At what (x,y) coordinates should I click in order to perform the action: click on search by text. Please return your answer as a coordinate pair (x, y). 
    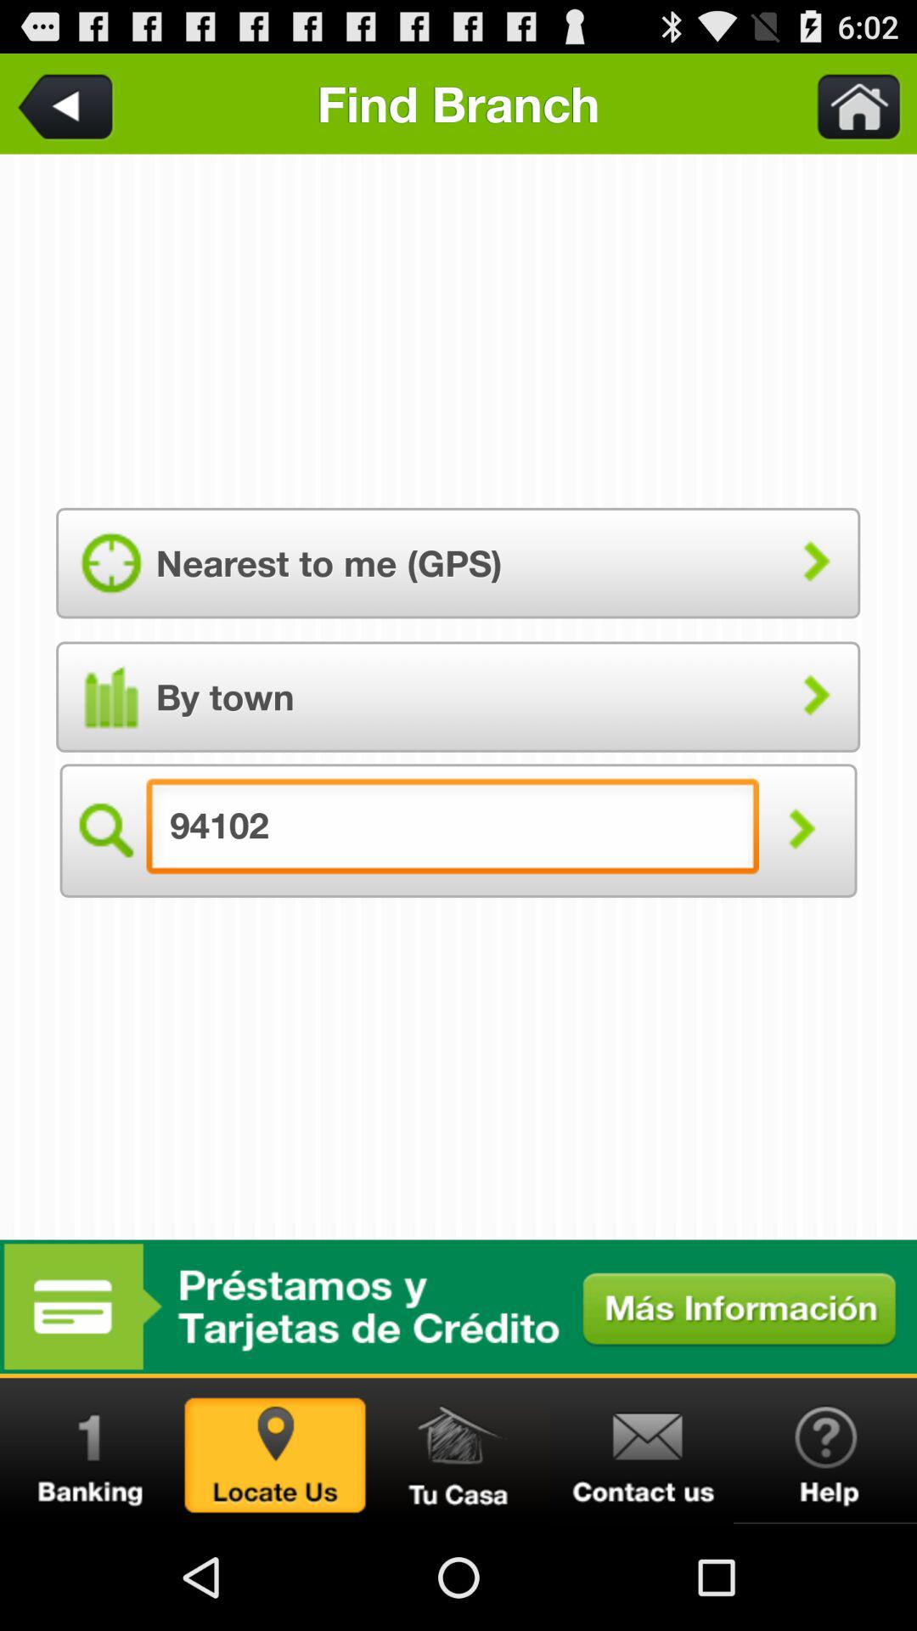
    Looking at the image, I should click on (802, 831).